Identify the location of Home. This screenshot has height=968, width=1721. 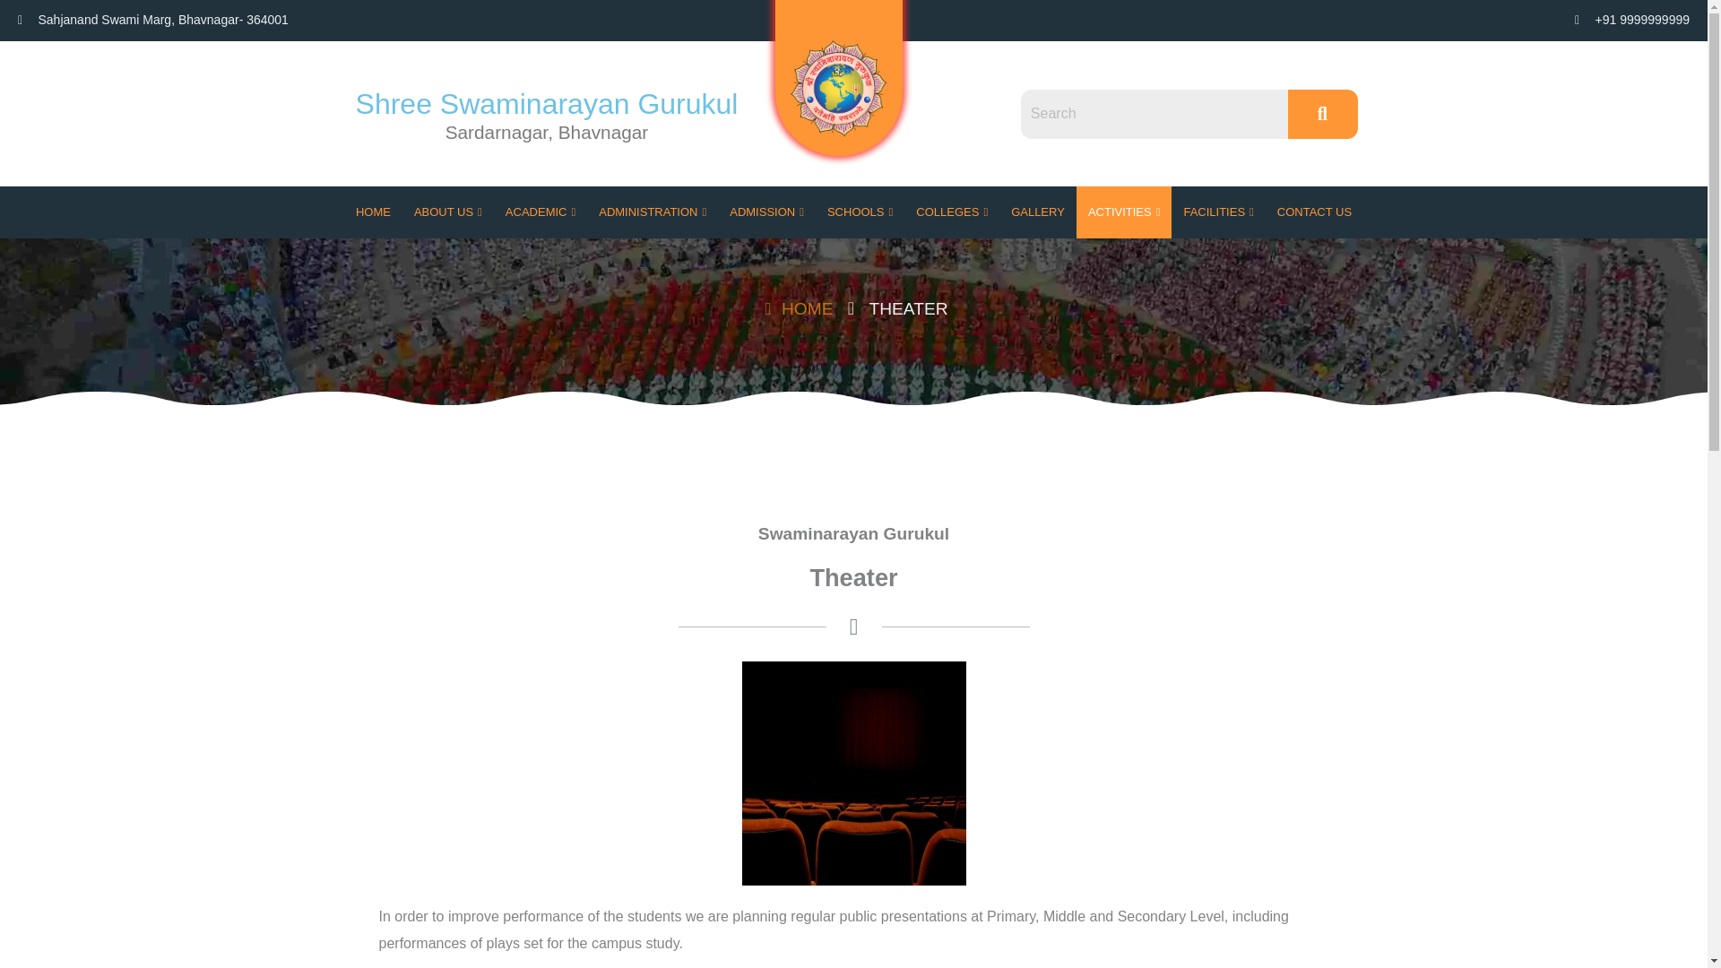
(796, 308).